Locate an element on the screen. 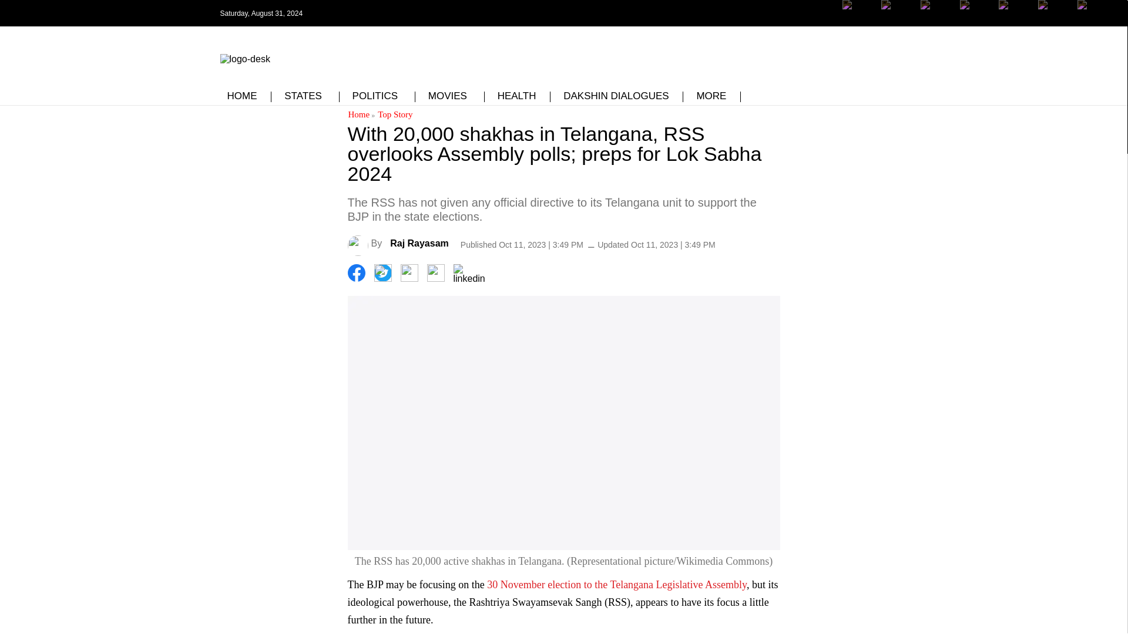 This screenshot has width=1128, height=634. SouthFirst twitter is located at coordinates (897, 13).